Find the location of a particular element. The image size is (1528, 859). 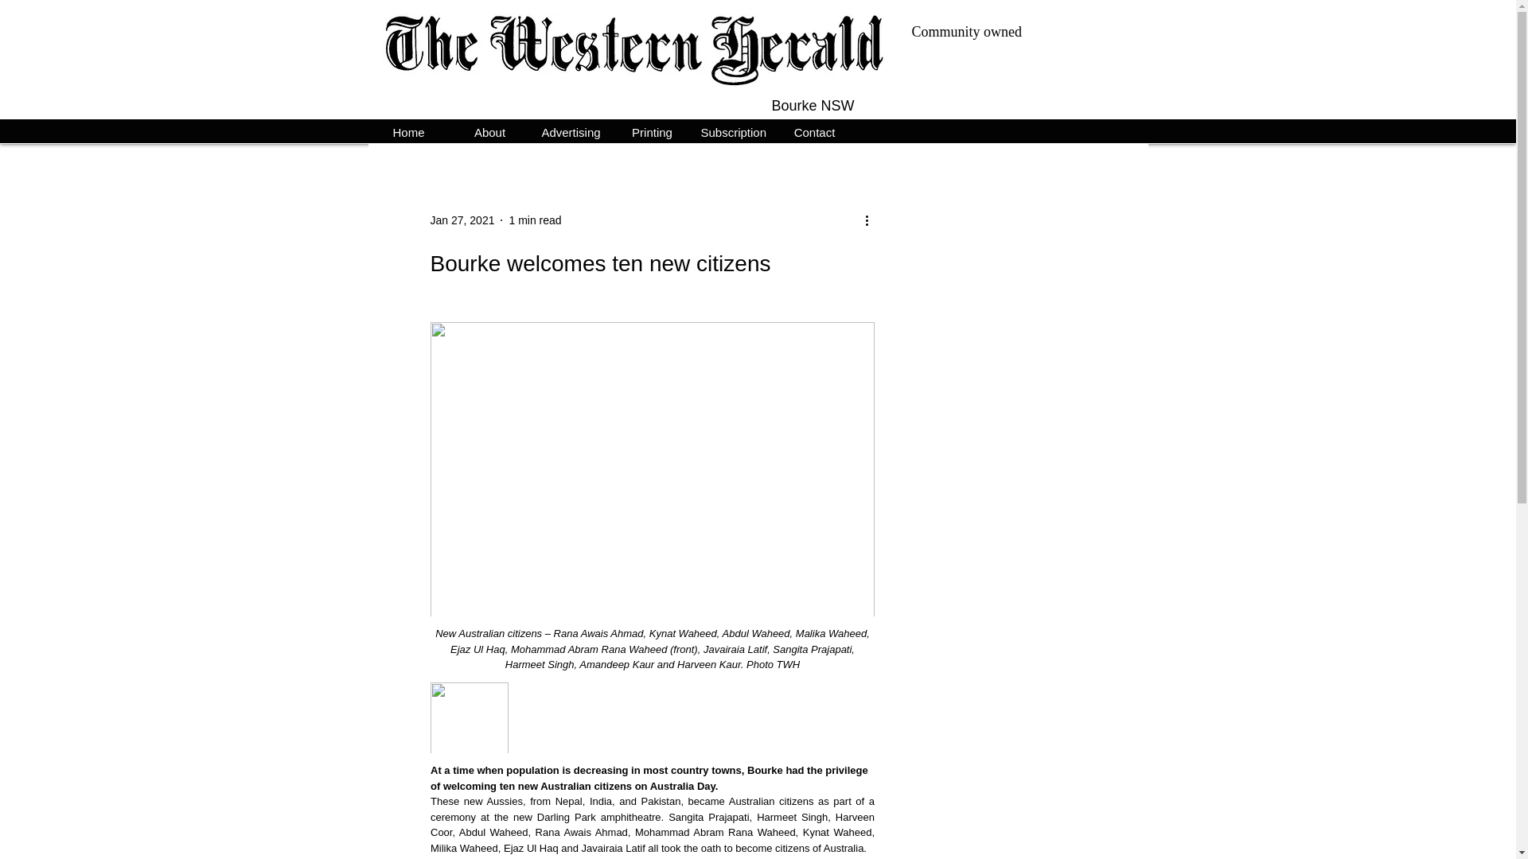

Home is located at coordinates (408, 130).